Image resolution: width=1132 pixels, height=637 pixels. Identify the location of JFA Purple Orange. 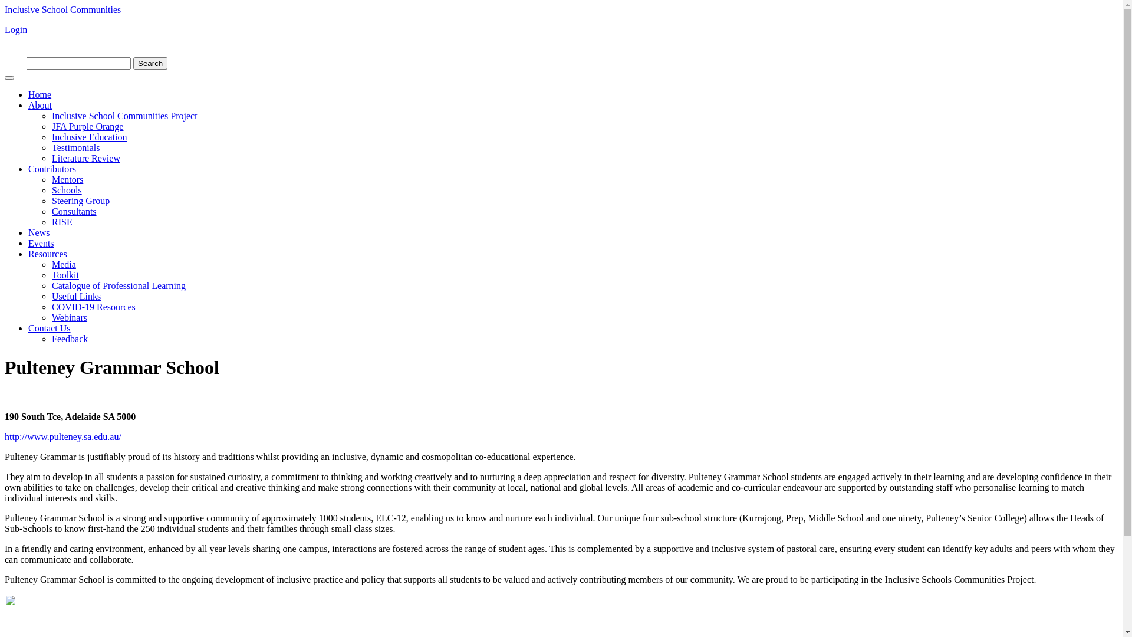
(87, 126).